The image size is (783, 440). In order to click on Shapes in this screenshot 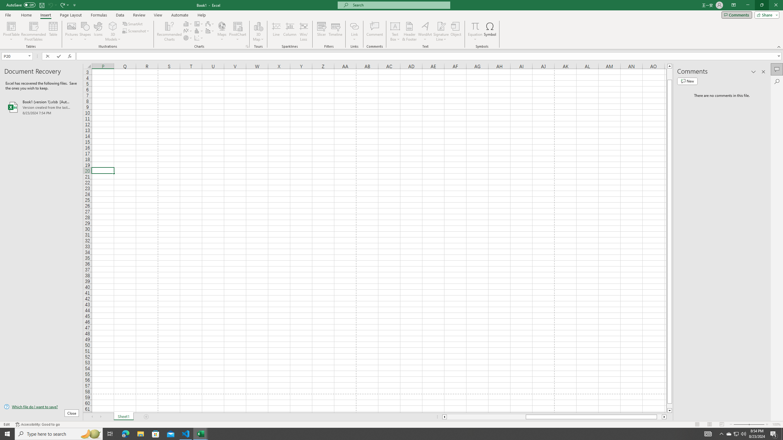, I will do `click(85, 31)`.